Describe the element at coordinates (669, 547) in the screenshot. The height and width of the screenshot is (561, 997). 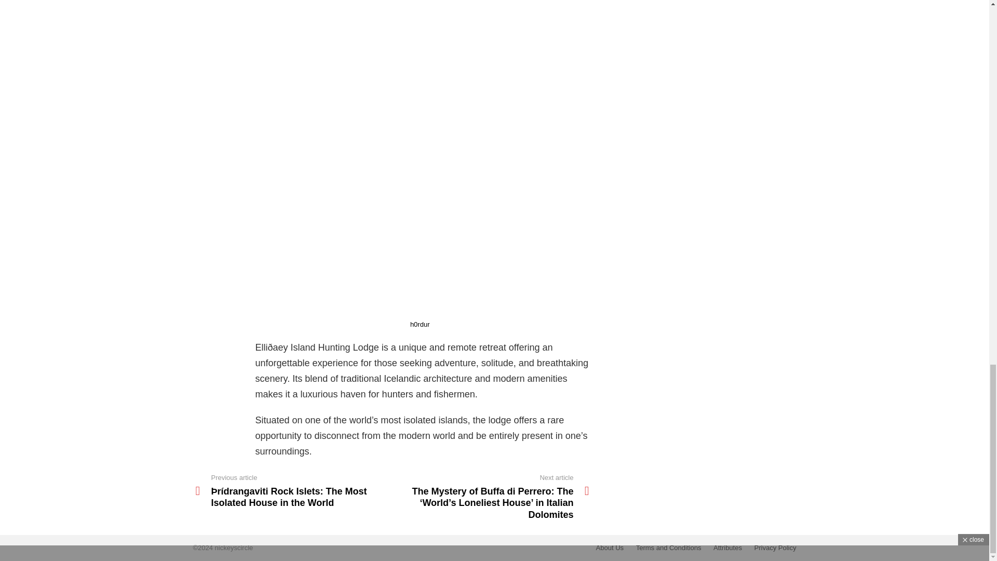
I see `Terms and Conditions` at that location.